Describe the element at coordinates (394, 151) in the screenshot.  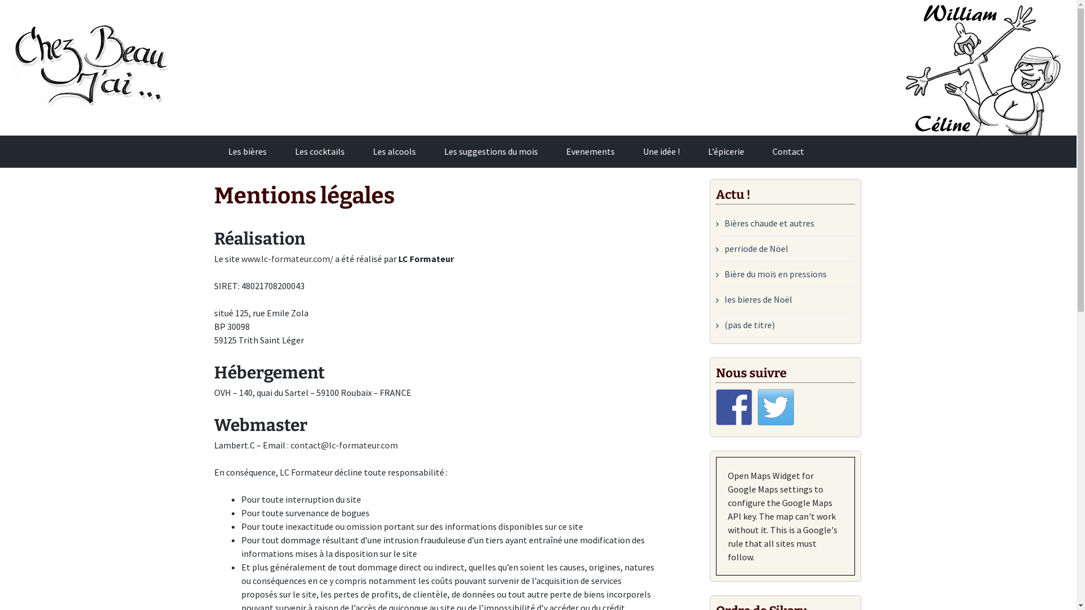
I see `Les alcools` at that location.